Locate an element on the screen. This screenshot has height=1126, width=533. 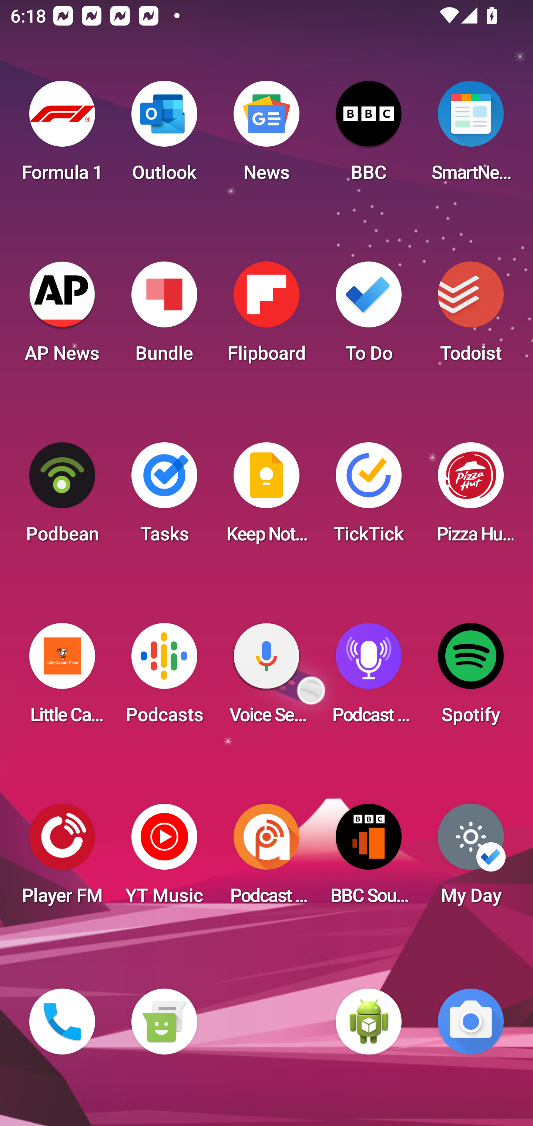
WebView Browser Tester is located at coordinates (369, 1022).